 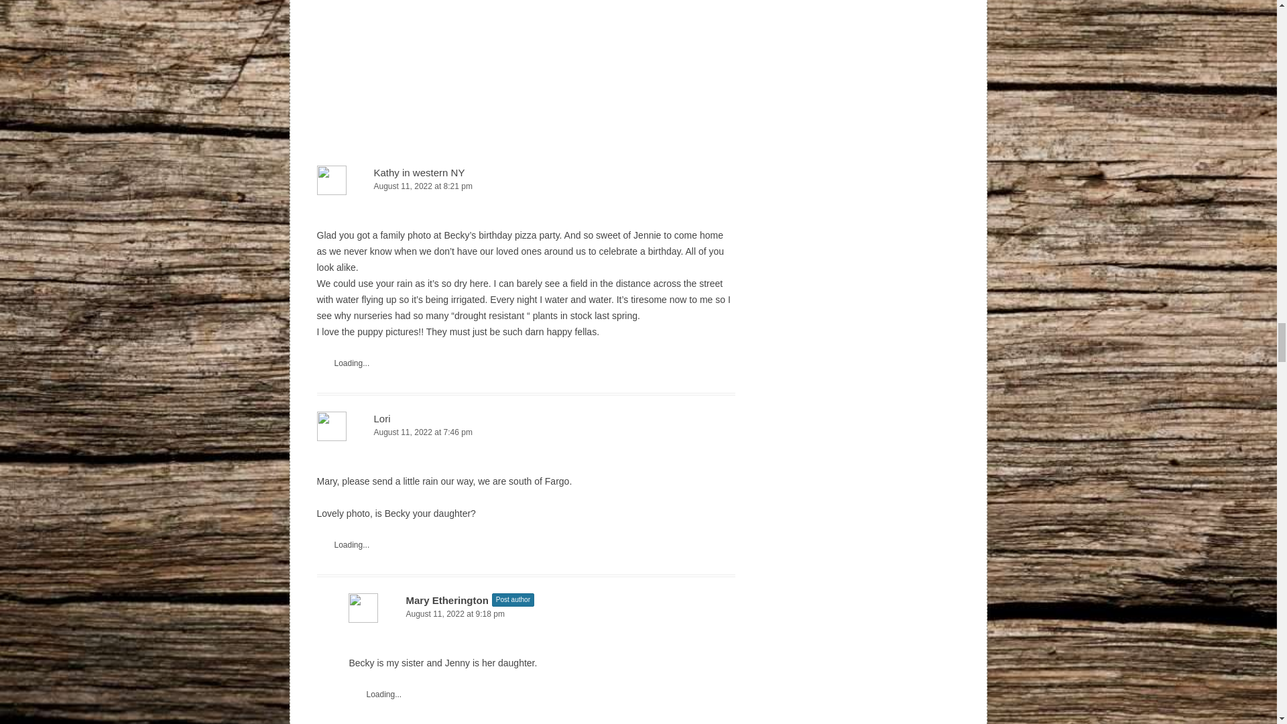 What do you see at coordinates (526, 186) in the screenshot?
I see `August 11, 2022 at 8:21 pm` at bounding box center [526, 186].